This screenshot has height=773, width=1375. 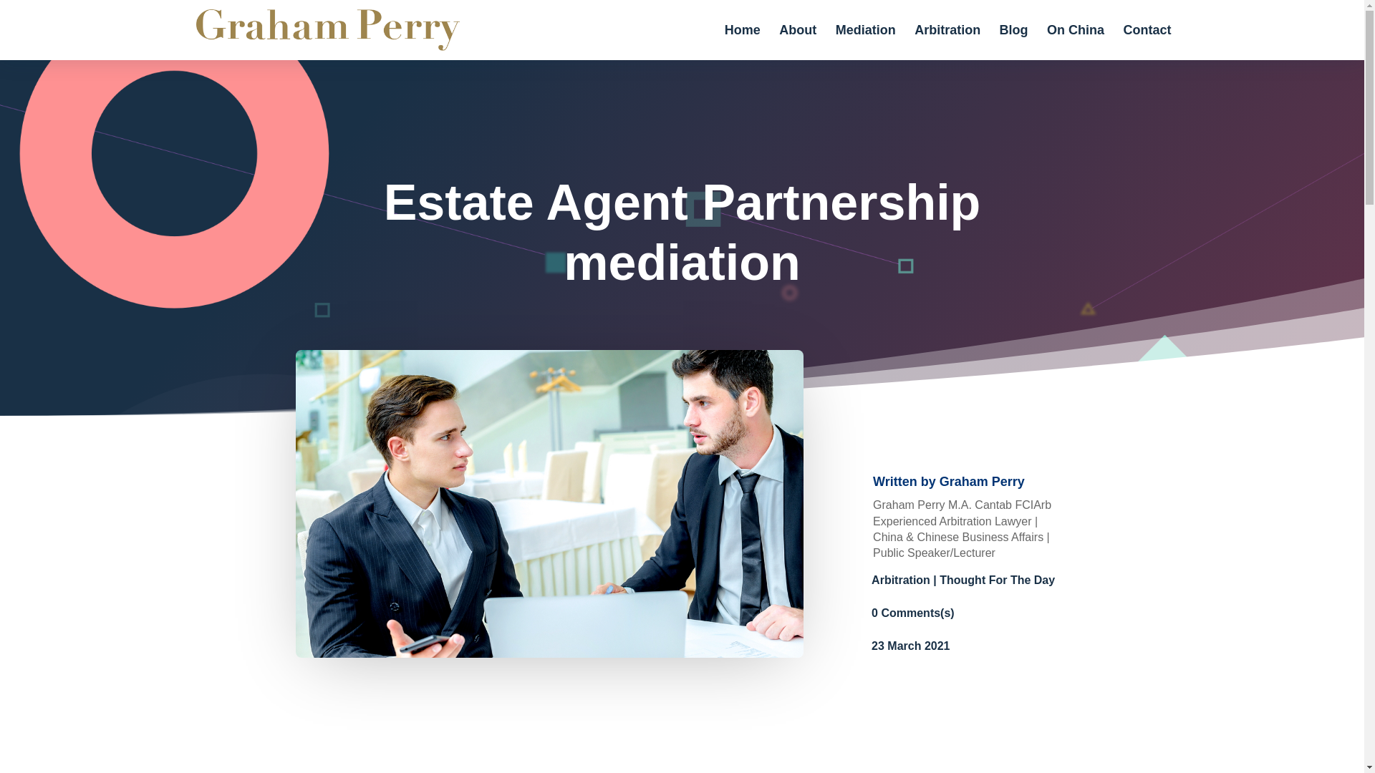 I want to click on Mediation, so click(x=866, y=42).